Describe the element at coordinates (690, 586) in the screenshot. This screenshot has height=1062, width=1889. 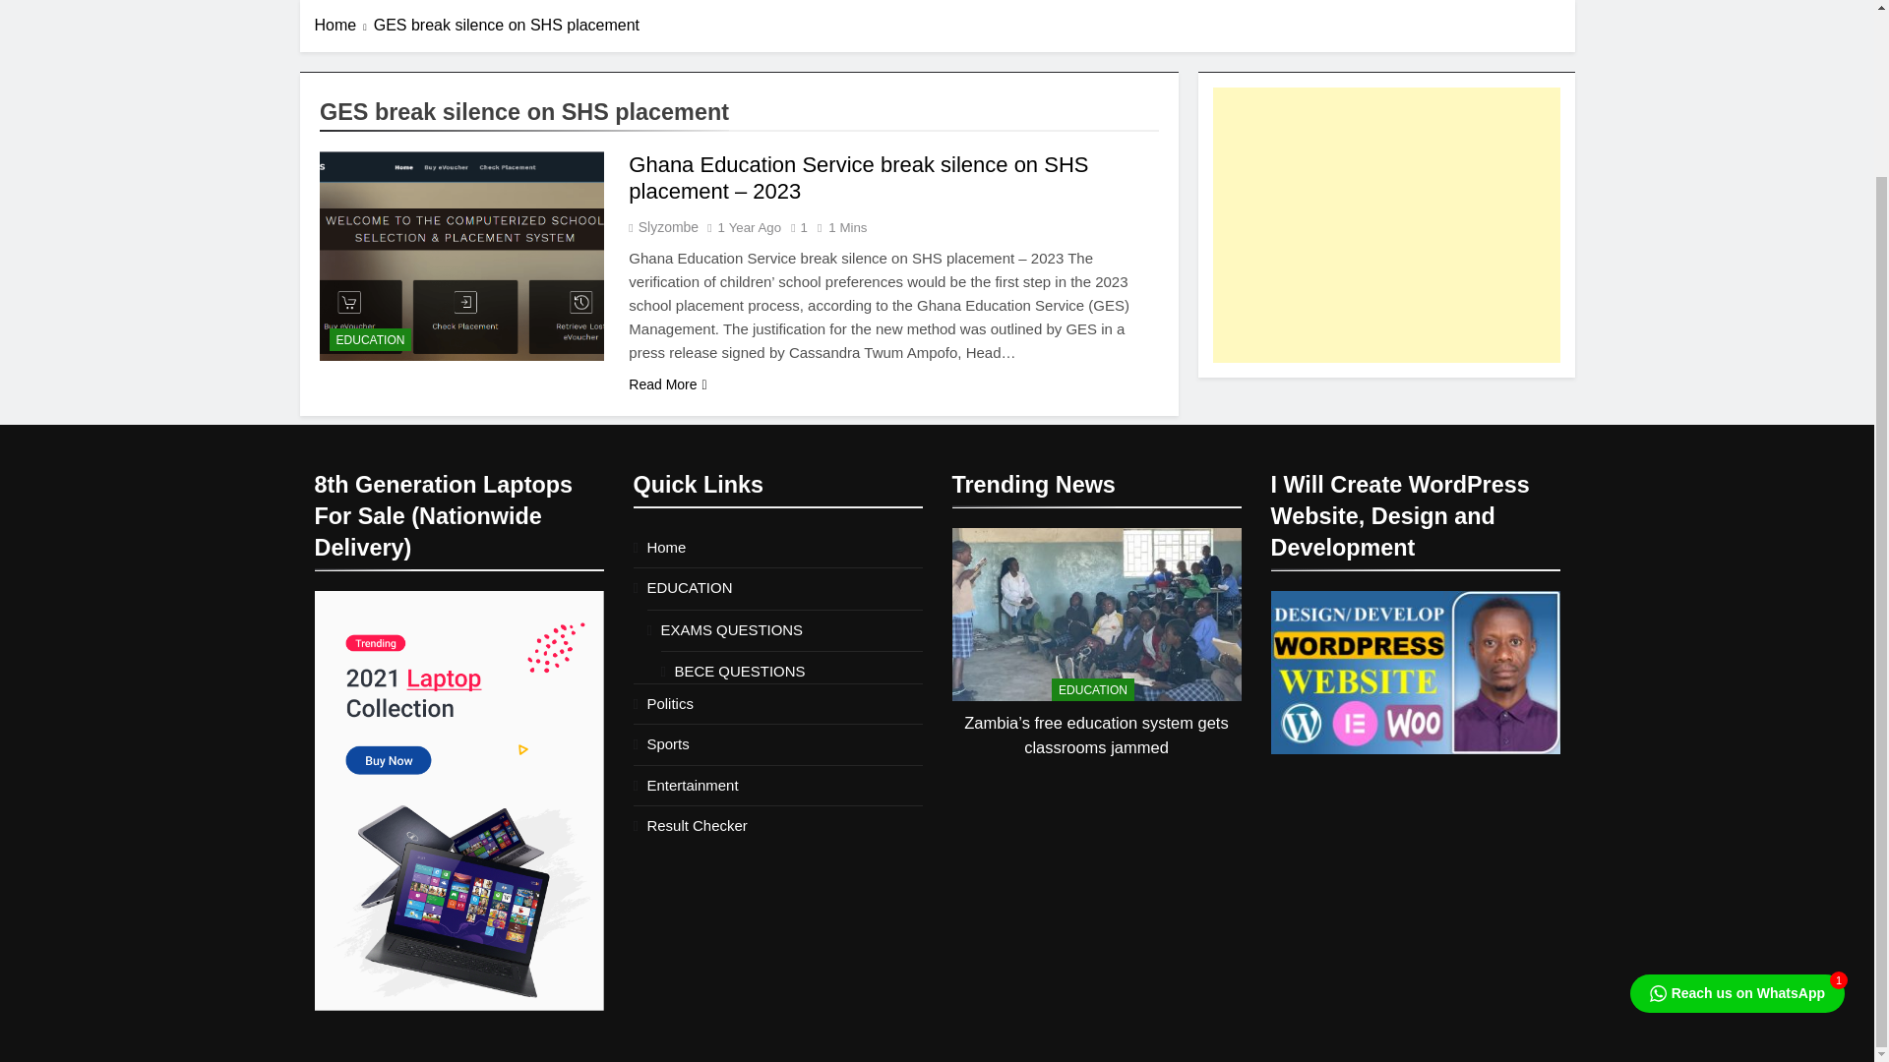
I see `EDUCATION` at that location.